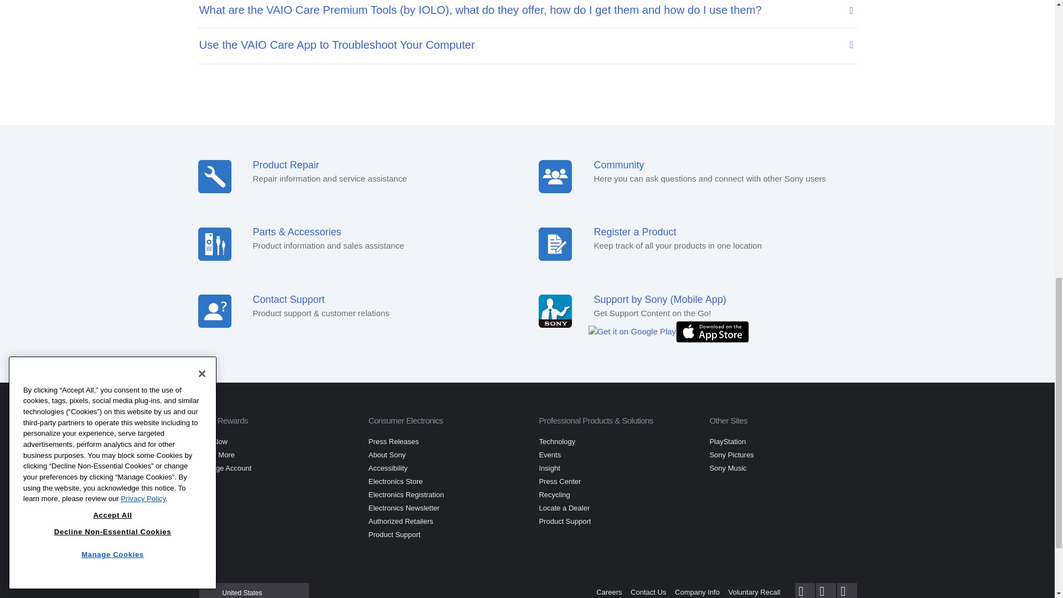 The width and height of the screenshot is (1063, 598). What do you see at coordinates (393, 441) in the screenshot?
I see `Press Releases` at bounding box center [393, 441].